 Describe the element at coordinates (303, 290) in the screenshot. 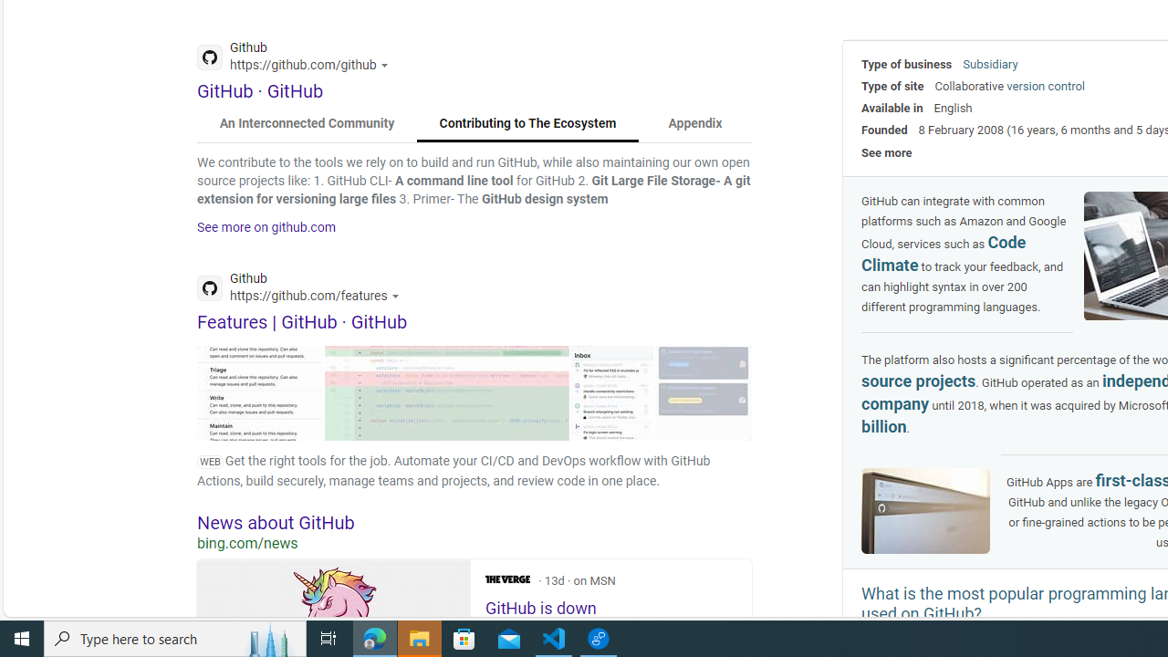

I see `Github` at that location.